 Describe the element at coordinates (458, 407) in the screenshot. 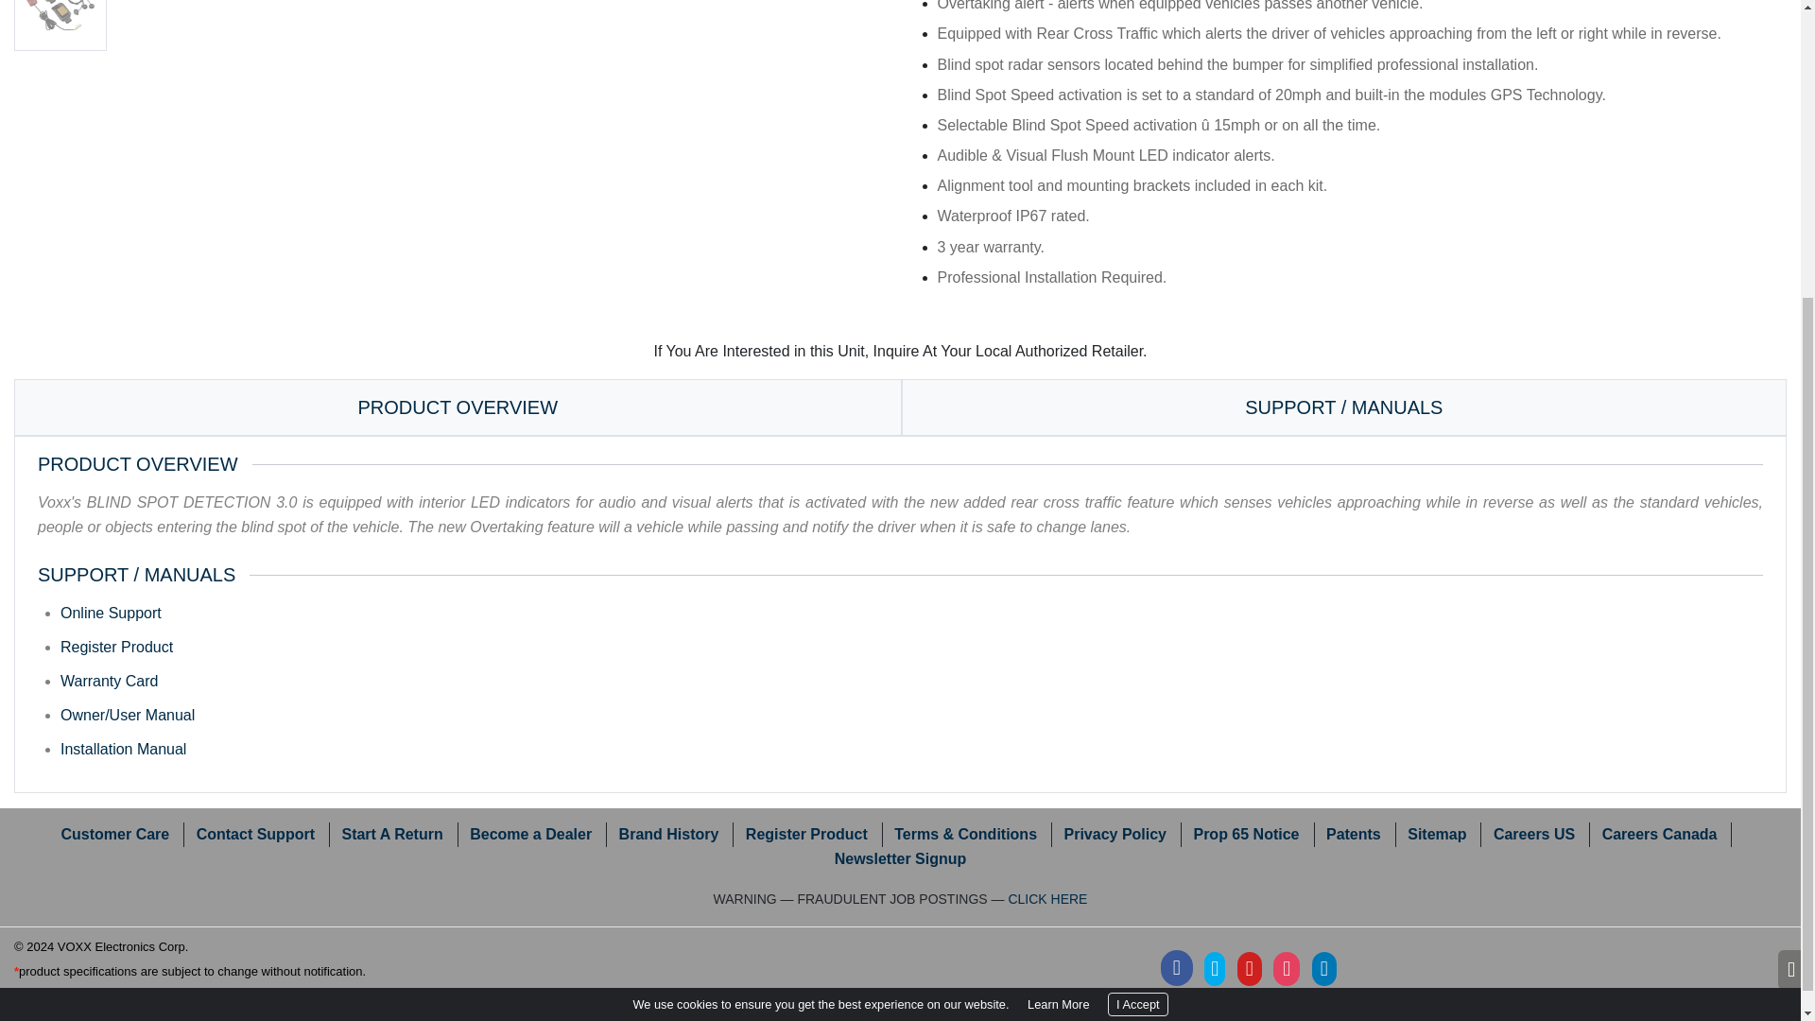

I see `PRODUCT OVERVIEW` at that location.